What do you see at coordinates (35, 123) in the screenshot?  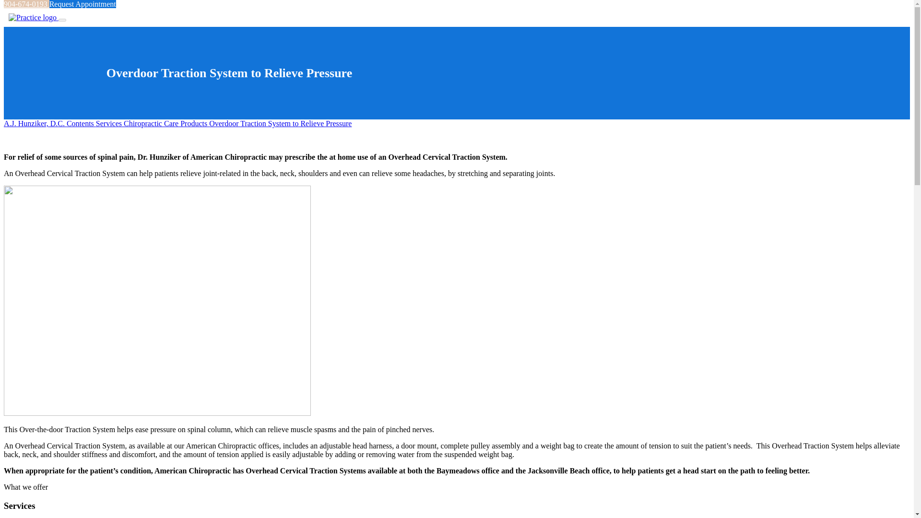 I see `A.J. Hunziker, D.C.` at bounding box center [35, 123].